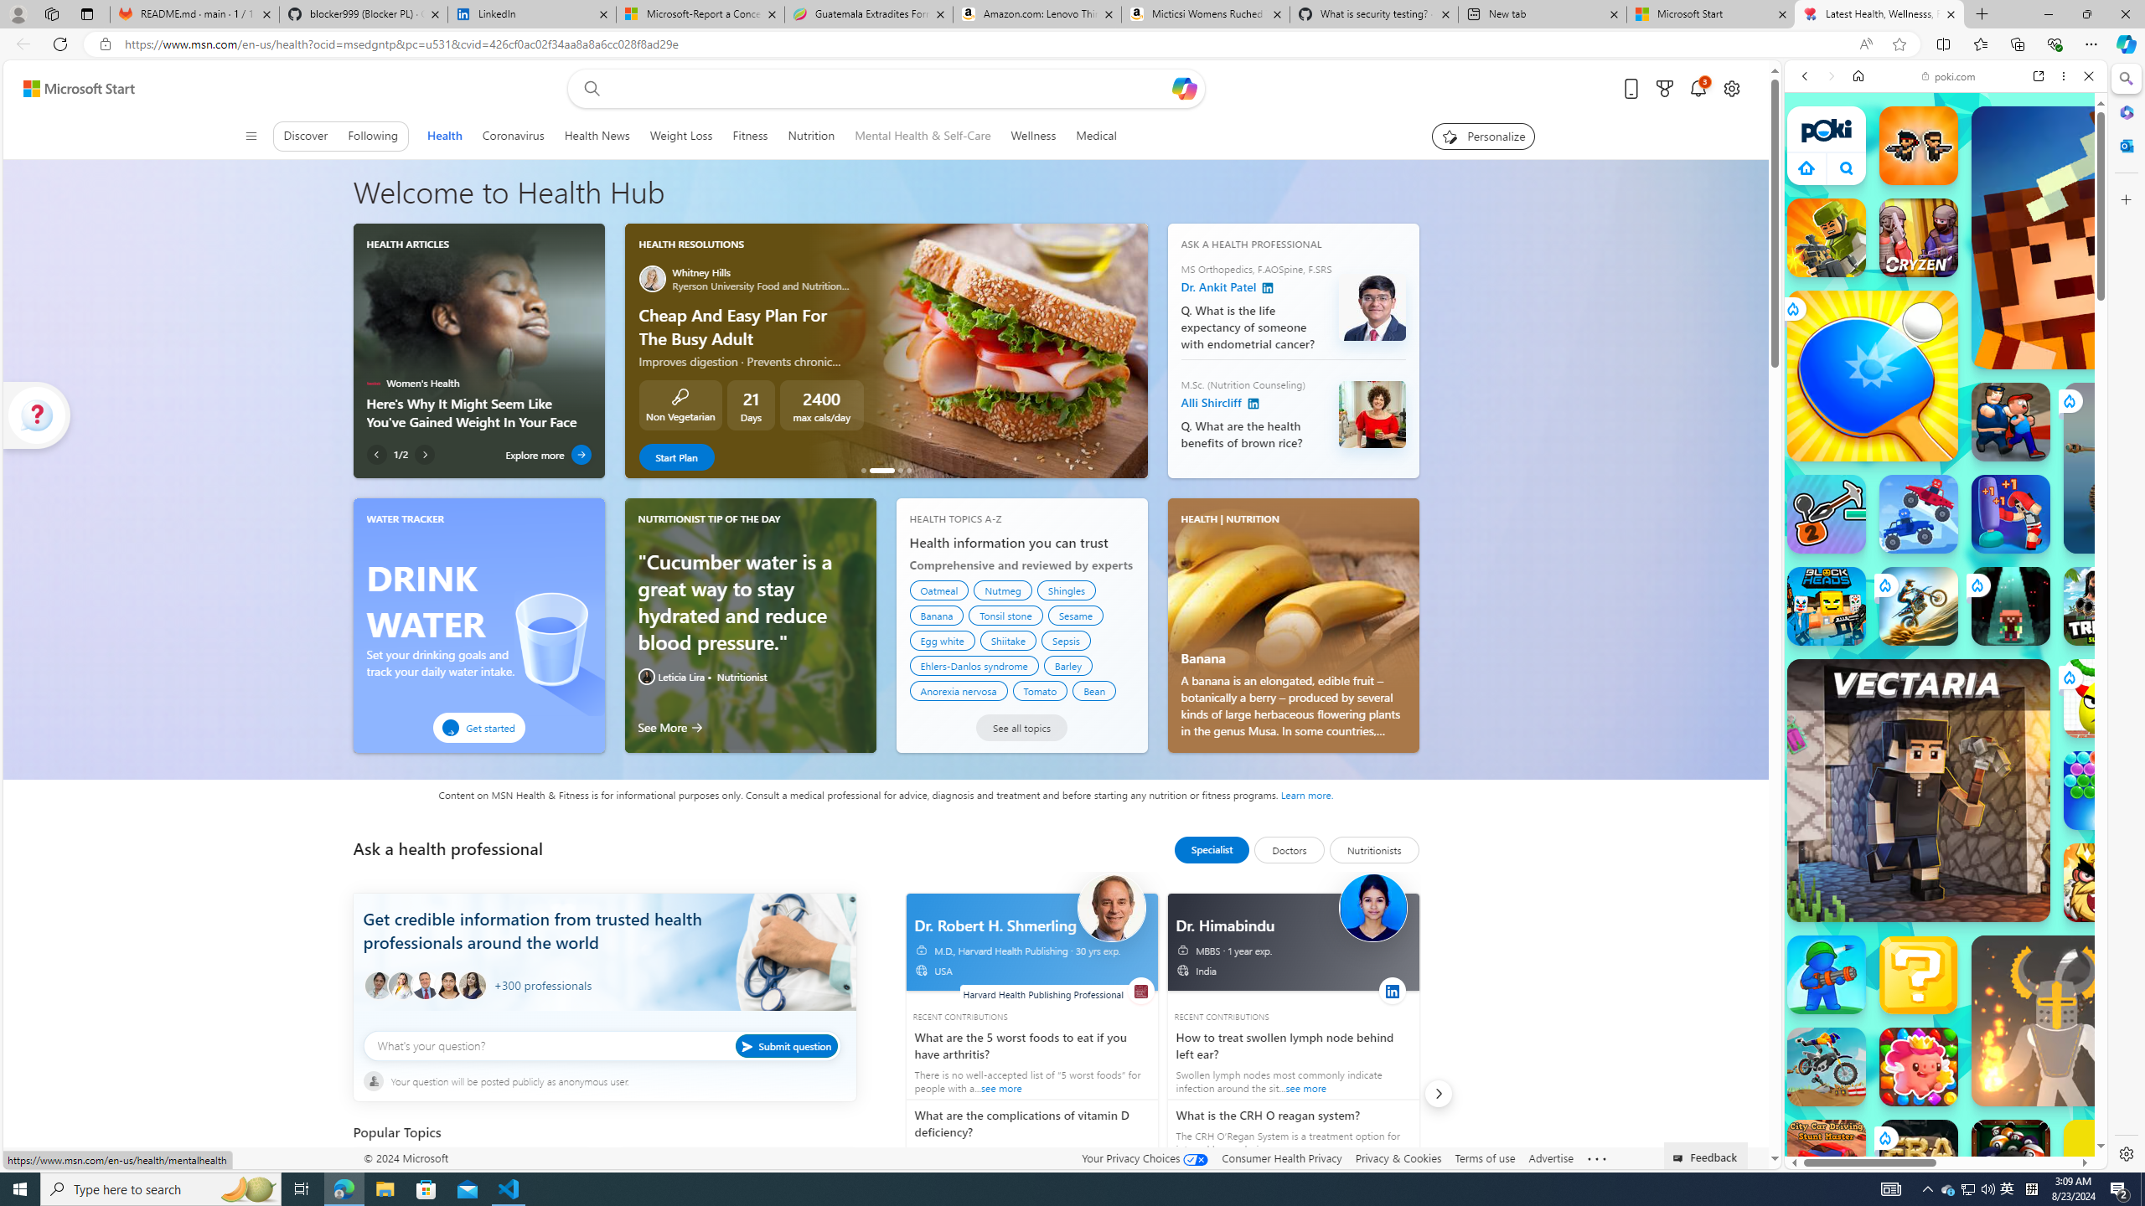  Describe the element at coordinates (2011, 514) in the screenshot. I see `Punch Legend Simulator Punch Legend Simulator` at that location.